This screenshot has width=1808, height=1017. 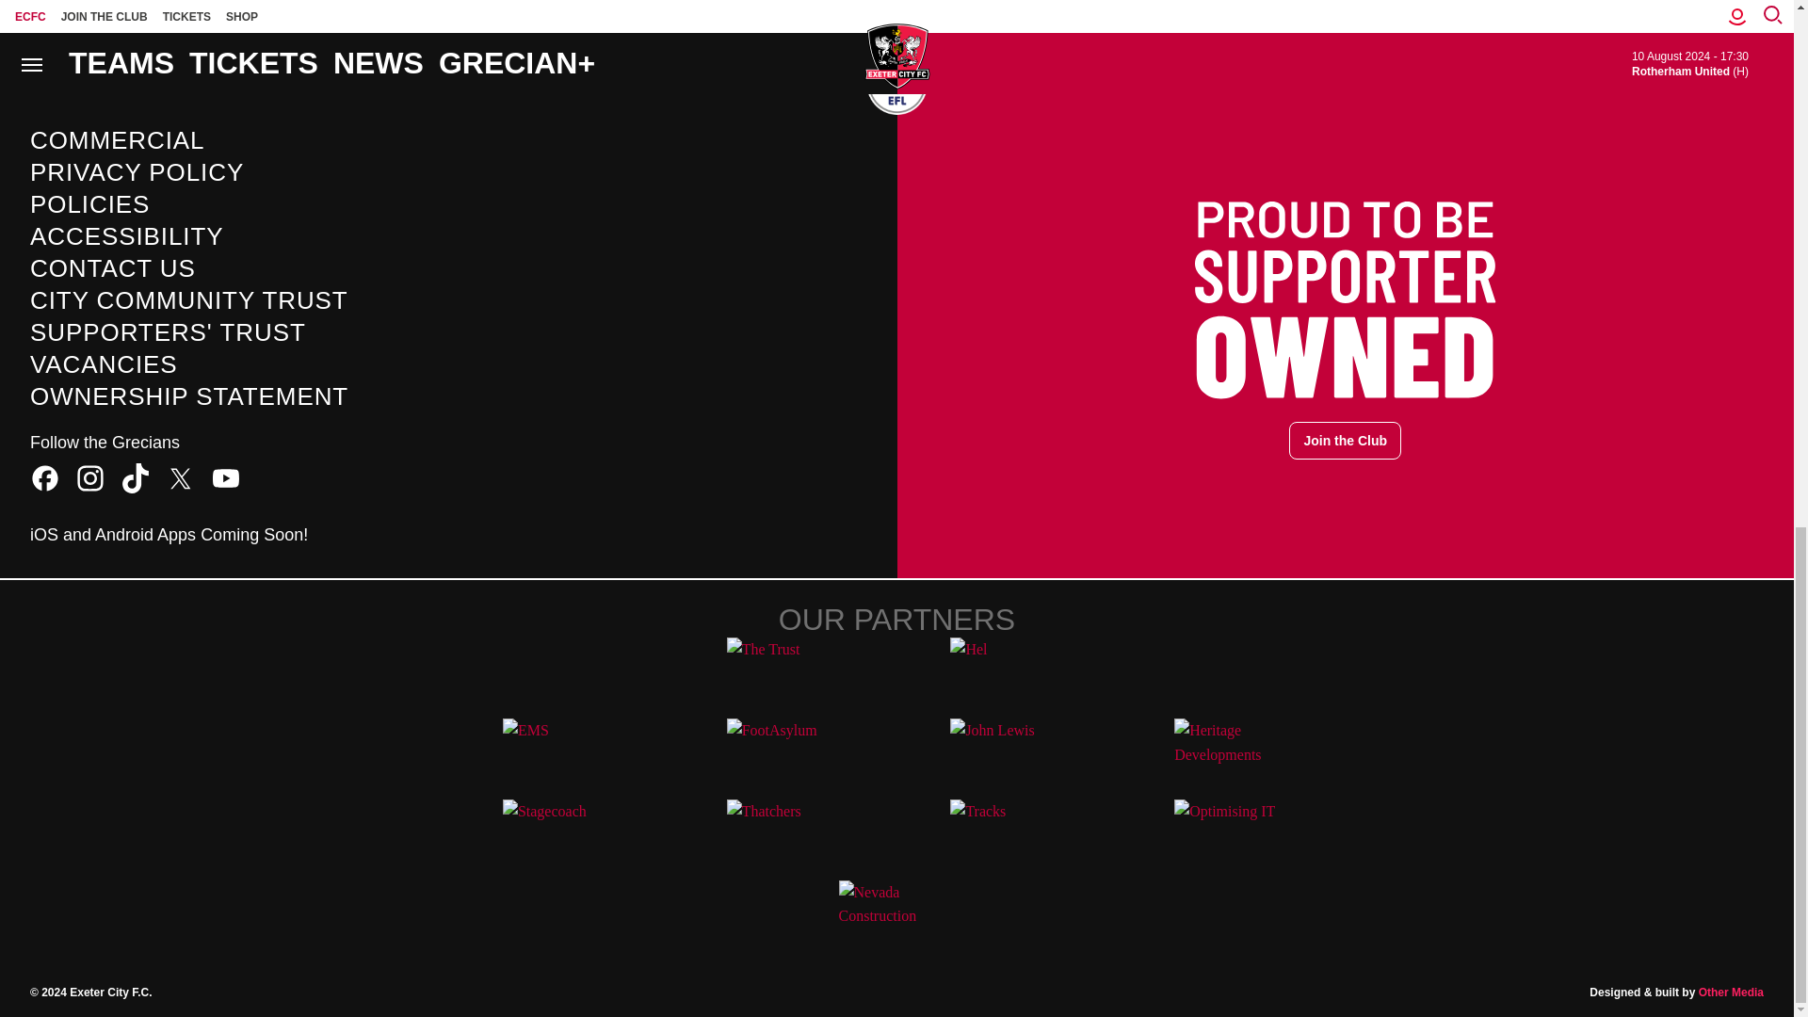 What do you see at coordinates (785, 670) in the screenshot?
I see `The Trust` at bounding box center [785, 670].